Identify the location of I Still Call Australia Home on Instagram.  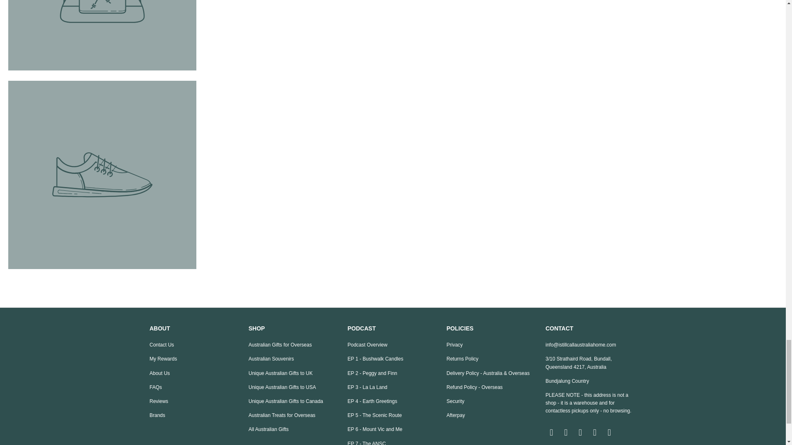
(581, 432).